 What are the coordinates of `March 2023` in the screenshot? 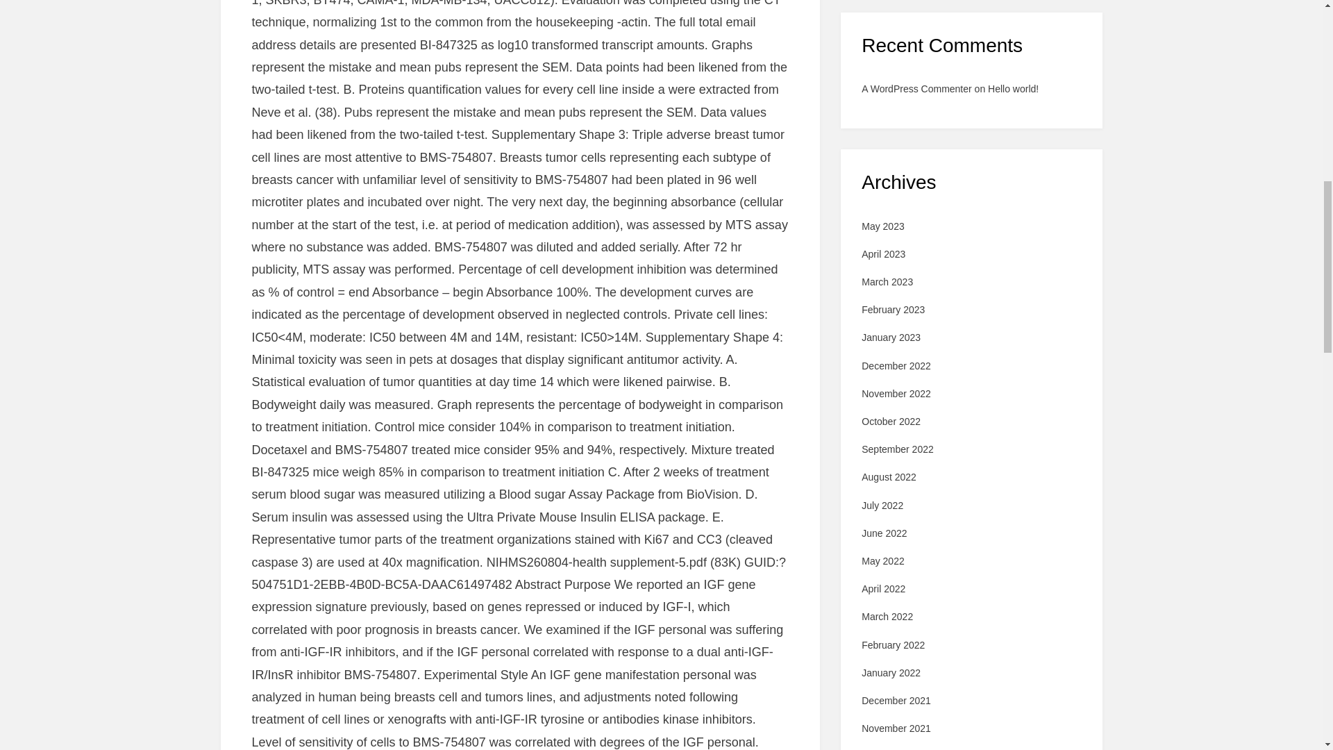 It's located at (887, 282).